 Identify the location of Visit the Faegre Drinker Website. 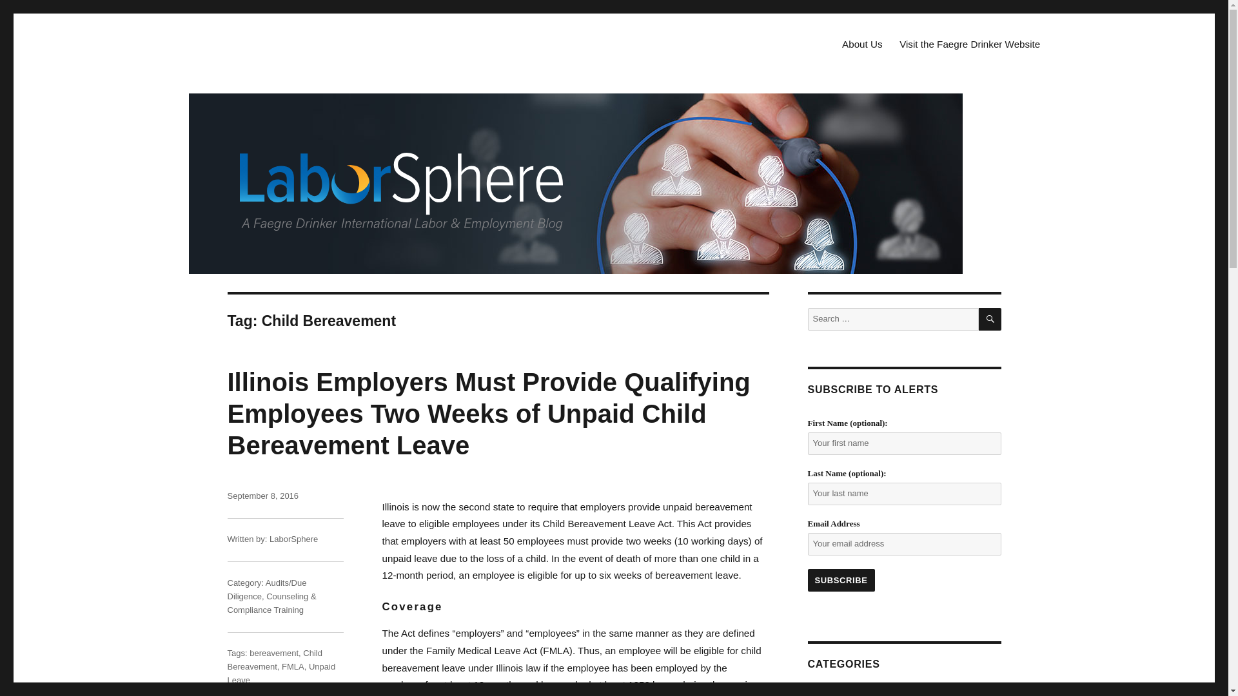
(970, 44).